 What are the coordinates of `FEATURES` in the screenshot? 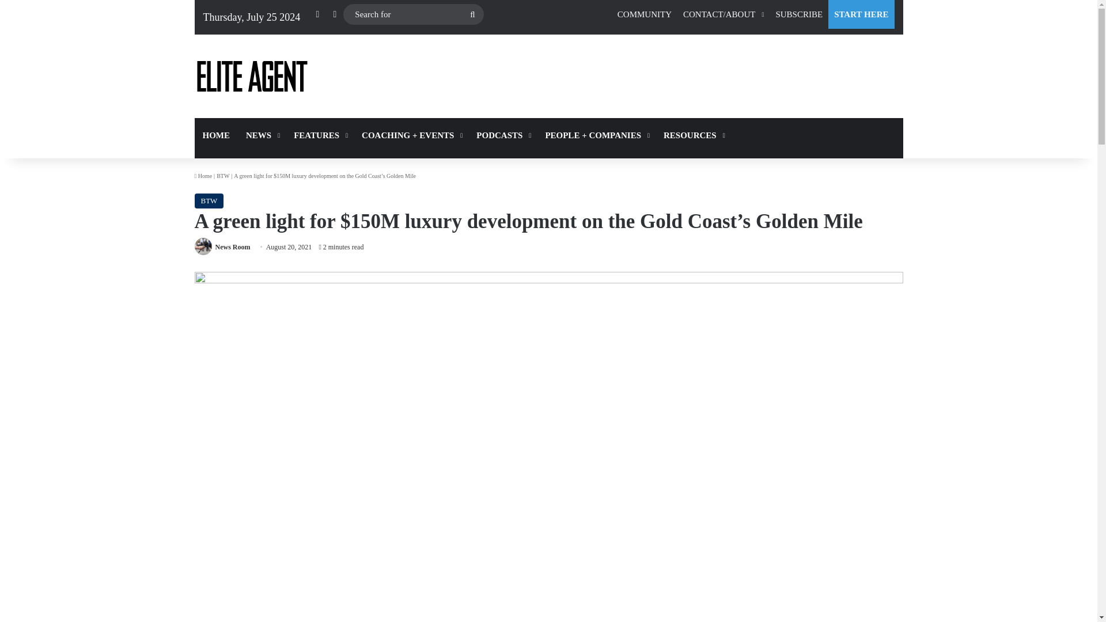 It's located at (319, 135).